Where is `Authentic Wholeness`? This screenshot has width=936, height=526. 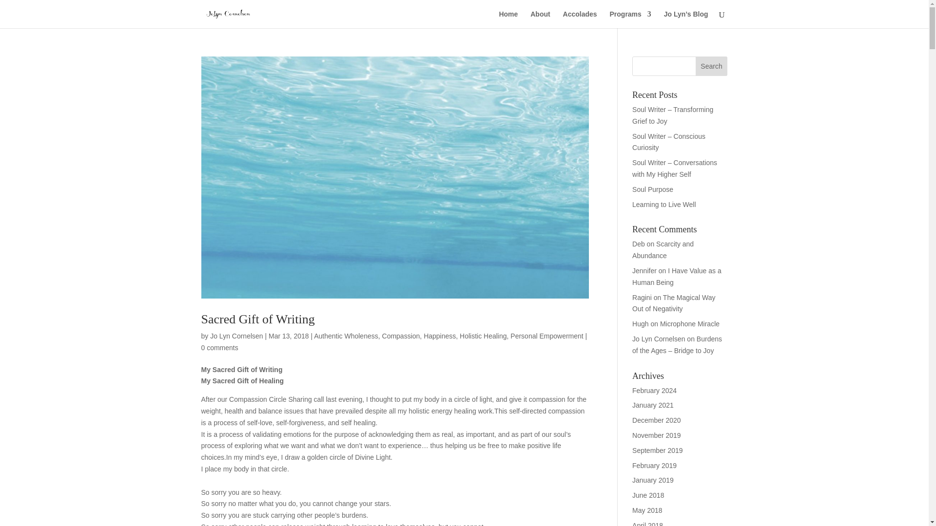
Authentic Wholeness is located at coordinates (346, 336).